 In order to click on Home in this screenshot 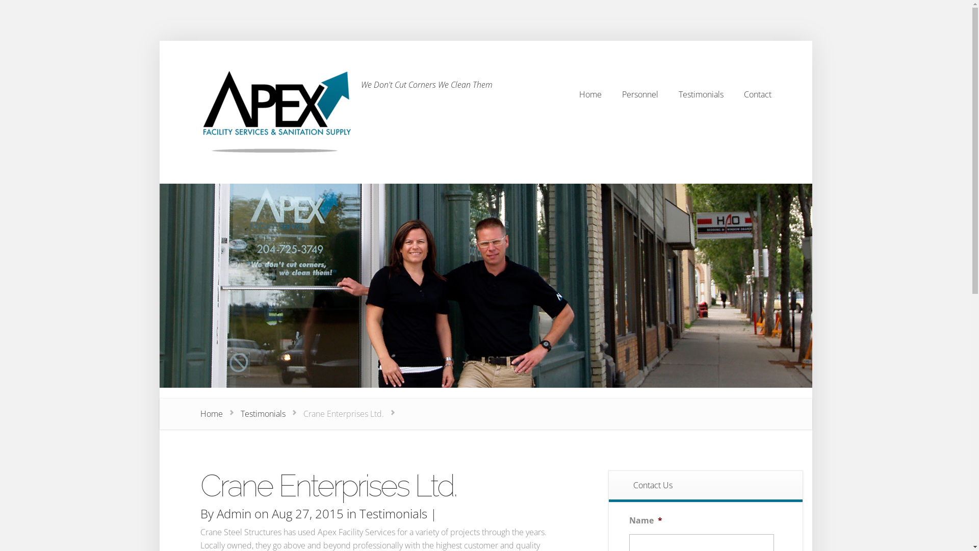, I will do `click(590, 94)`.